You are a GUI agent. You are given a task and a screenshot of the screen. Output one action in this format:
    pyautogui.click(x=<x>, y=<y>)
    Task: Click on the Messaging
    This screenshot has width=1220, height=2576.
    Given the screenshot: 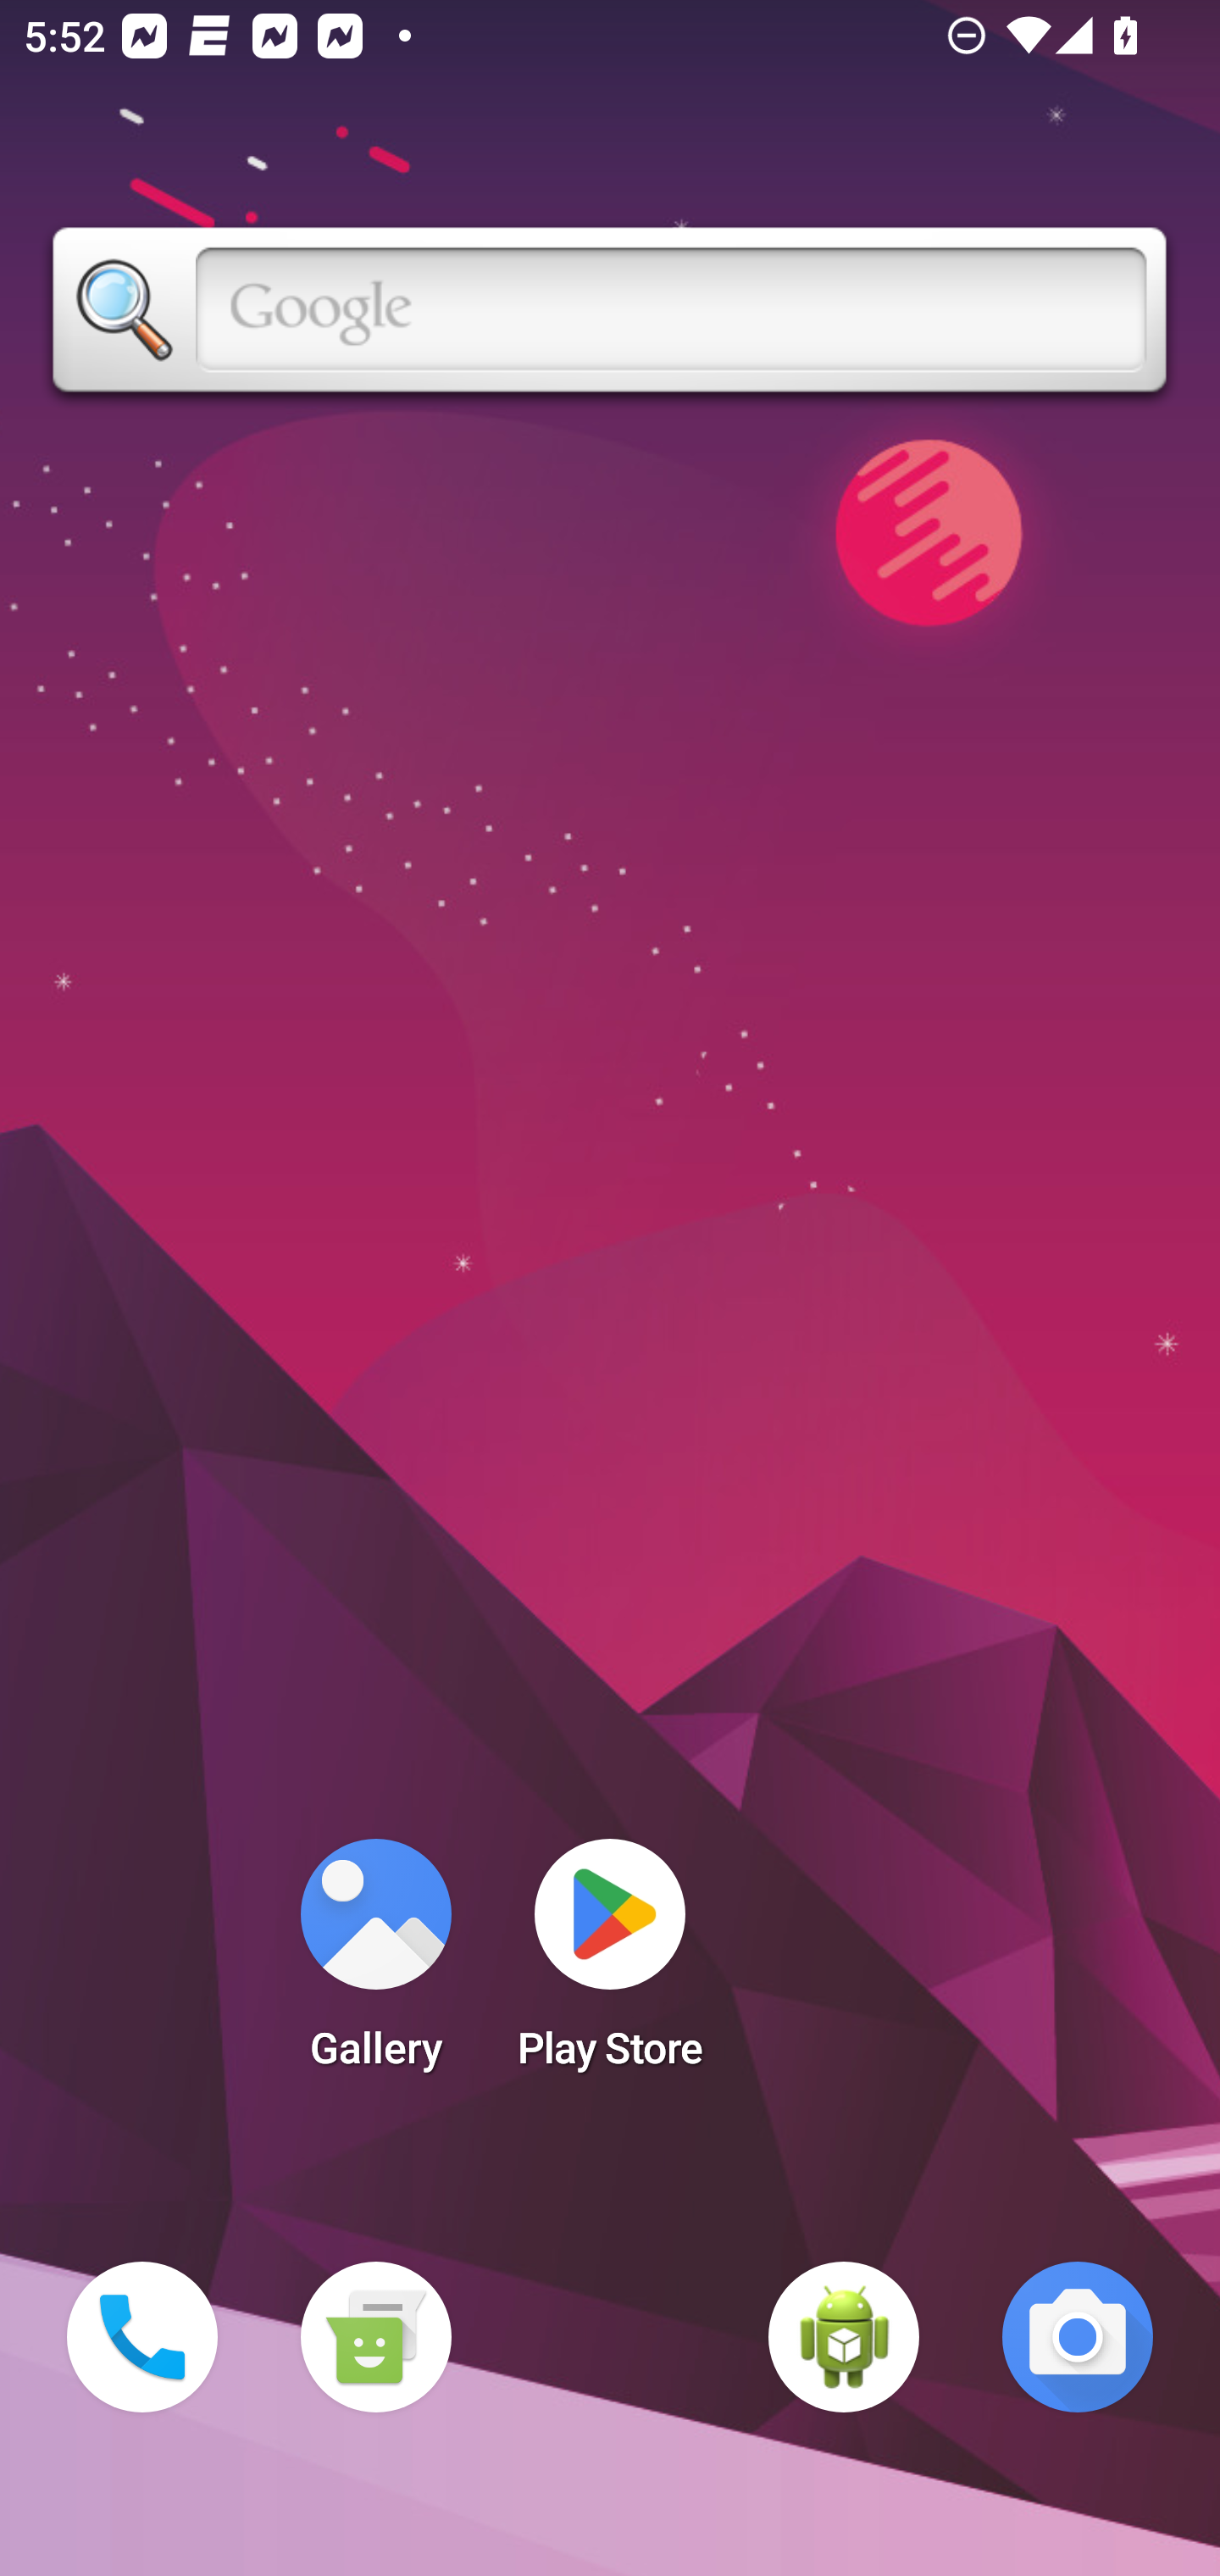 What is the action you would take?
    pyautogui.click(x=375, y=2337)
    